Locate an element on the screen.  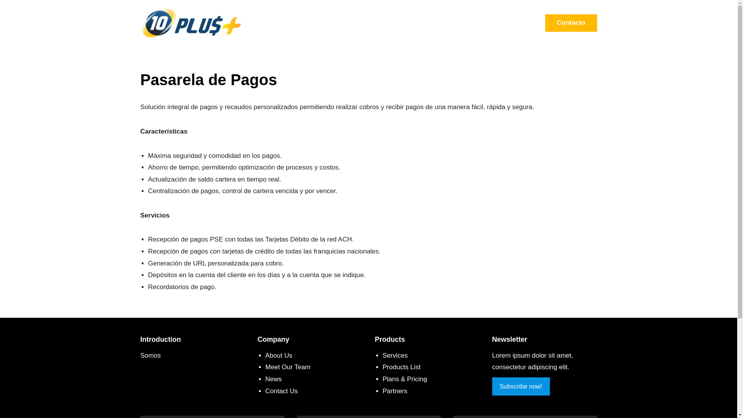
Meet Our Team is located at coordinates (288, 367).